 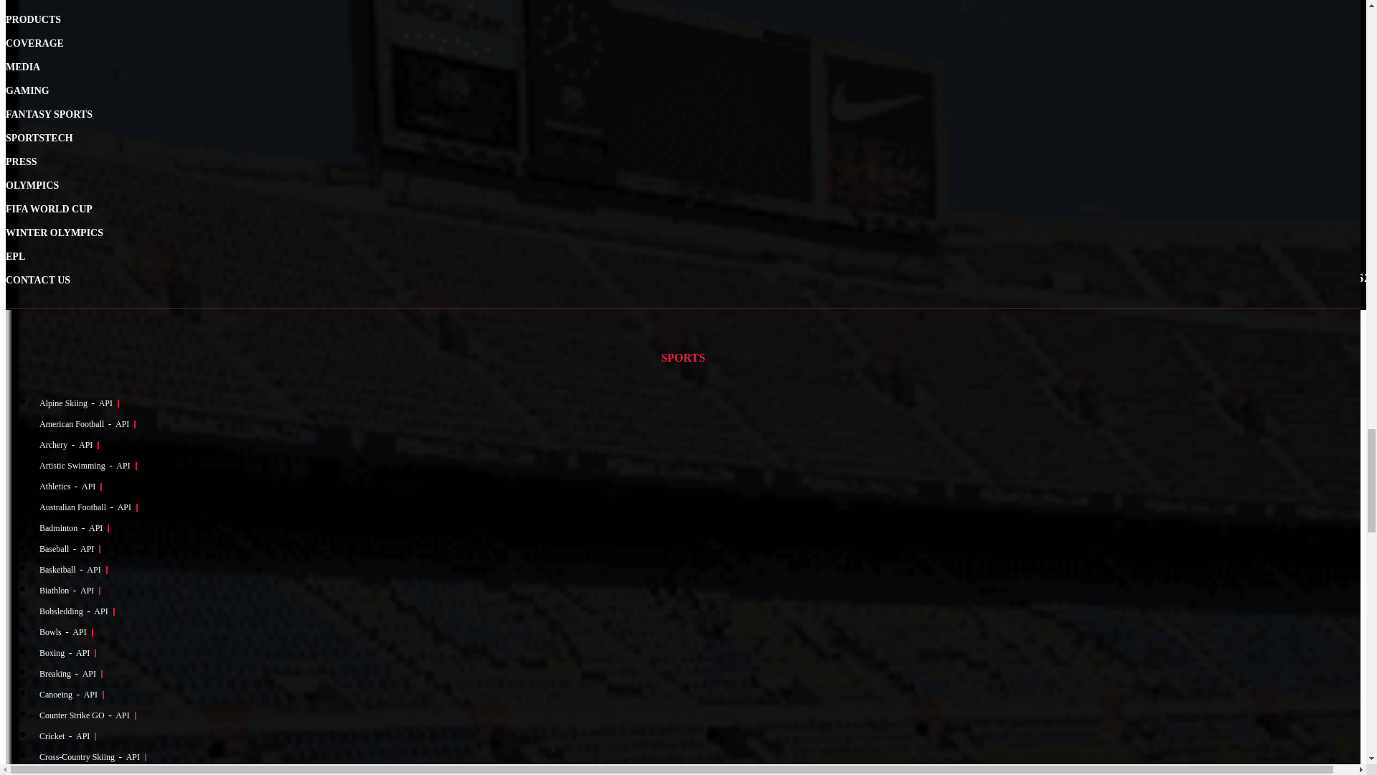 I want to click on SPORTSTECH, so click(x=39, y=138).